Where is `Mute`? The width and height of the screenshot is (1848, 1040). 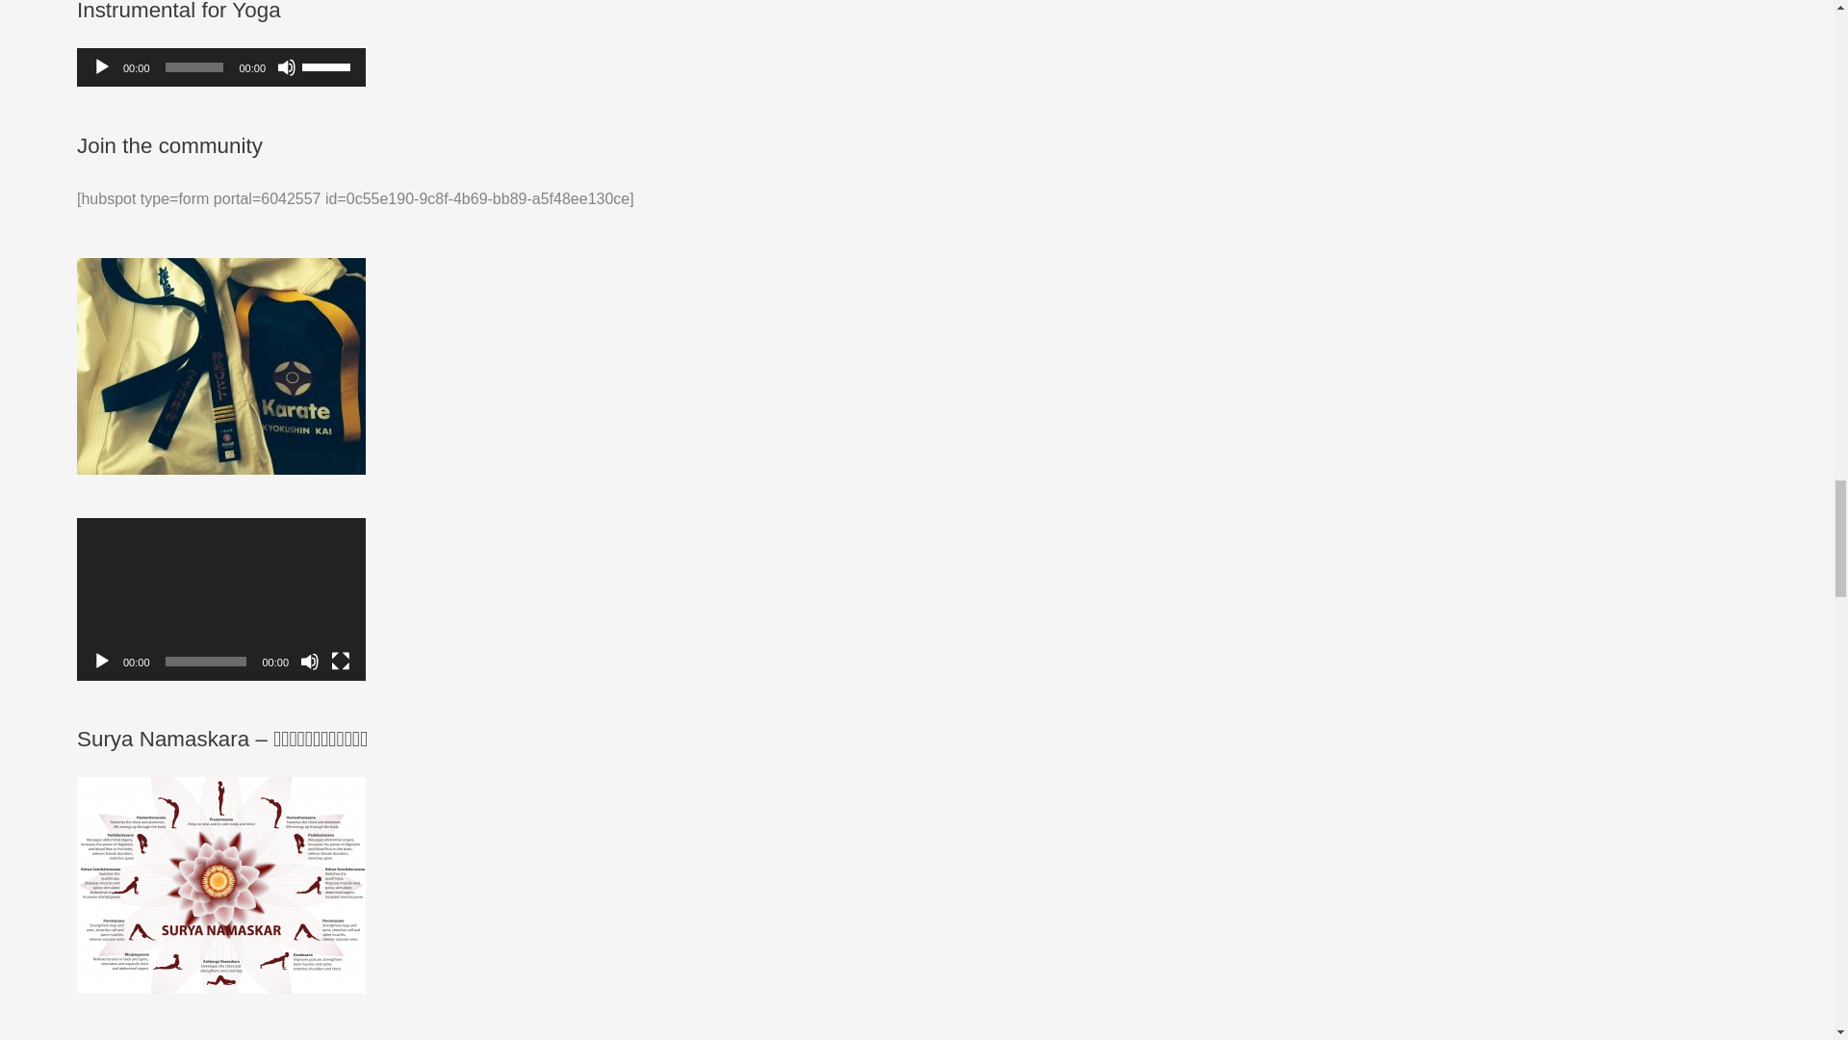 Mute is located at coordinates (287, 67).